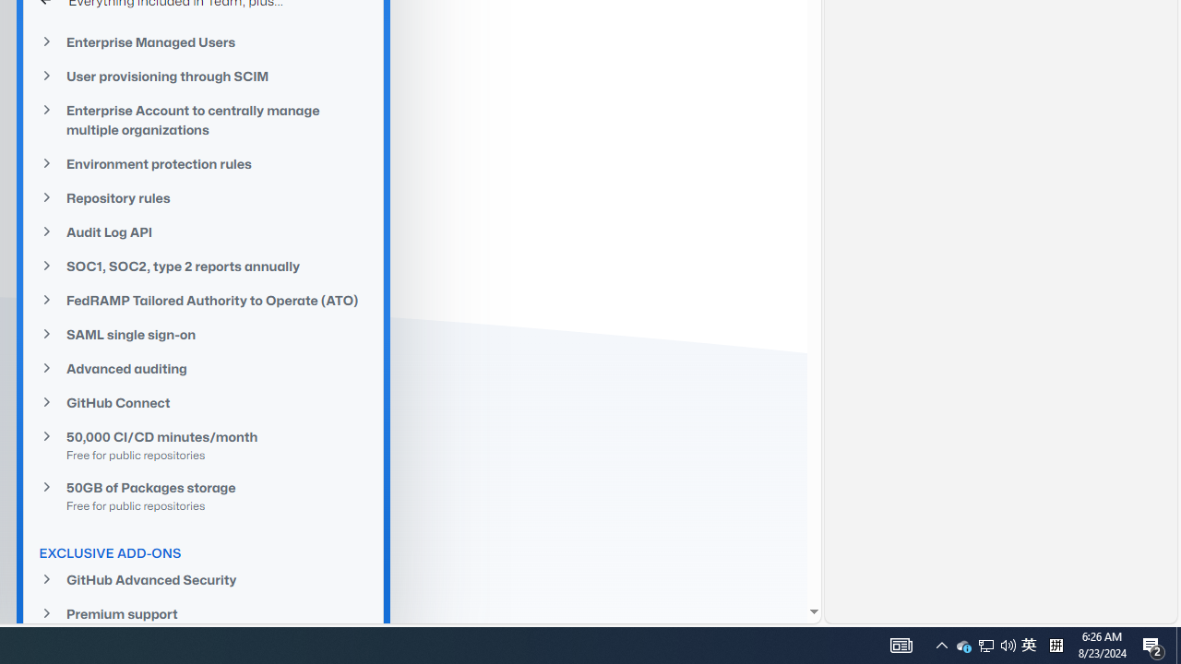 The width and height of the screenshot is (1181, 664). I want to click on Environment protection rules, so click(203, 163).